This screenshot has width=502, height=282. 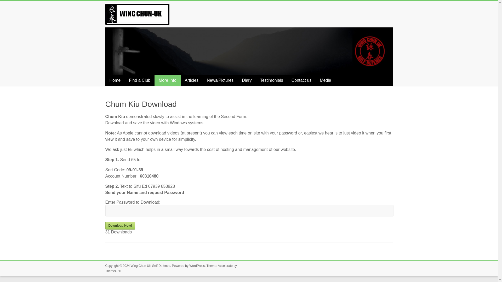 What do you see at coordinates (197, 266) in the screenshot?
I see `WordPress` at bounding box center [197, 266].